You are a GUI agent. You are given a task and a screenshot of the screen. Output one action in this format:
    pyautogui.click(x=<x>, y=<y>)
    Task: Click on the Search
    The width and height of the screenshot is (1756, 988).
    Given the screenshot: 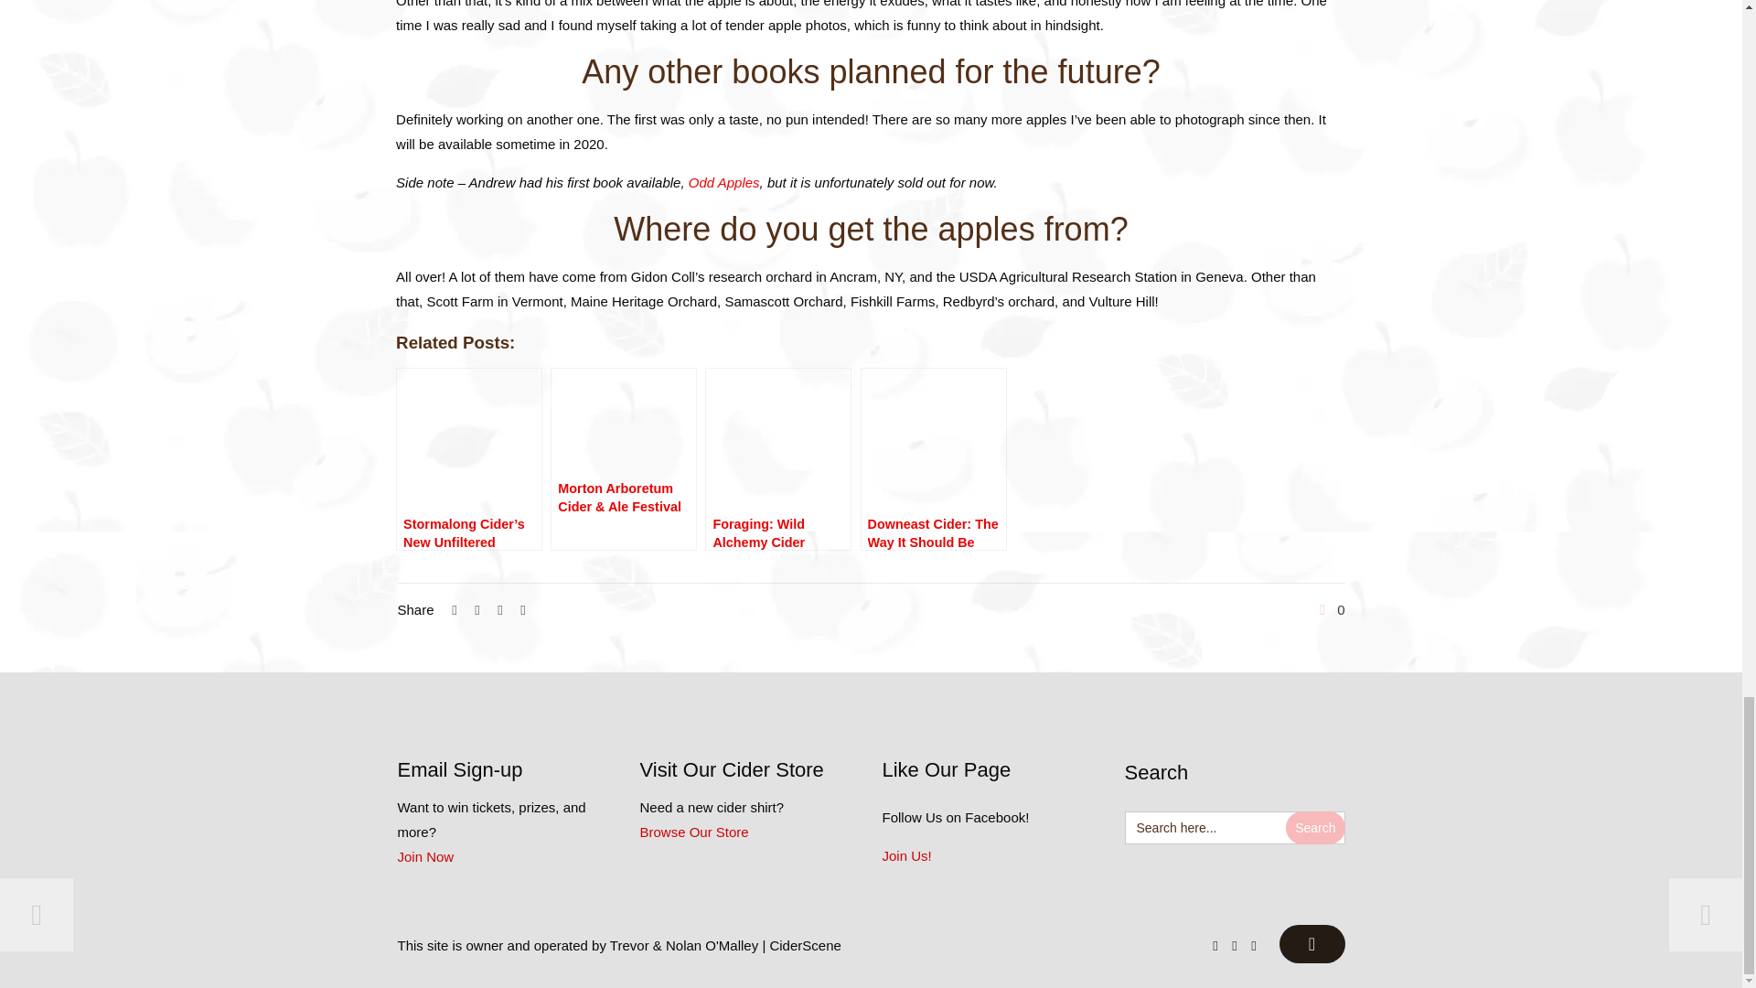 What is the action you would take?
    pyautogui.click(x=1315, y=827)
    